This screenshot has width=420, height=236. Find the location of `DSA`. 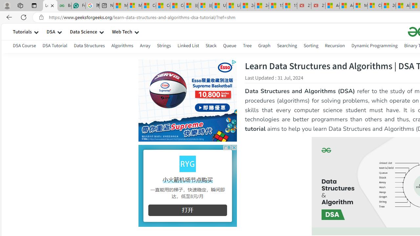

DSA is located at coordinates (51, 31).